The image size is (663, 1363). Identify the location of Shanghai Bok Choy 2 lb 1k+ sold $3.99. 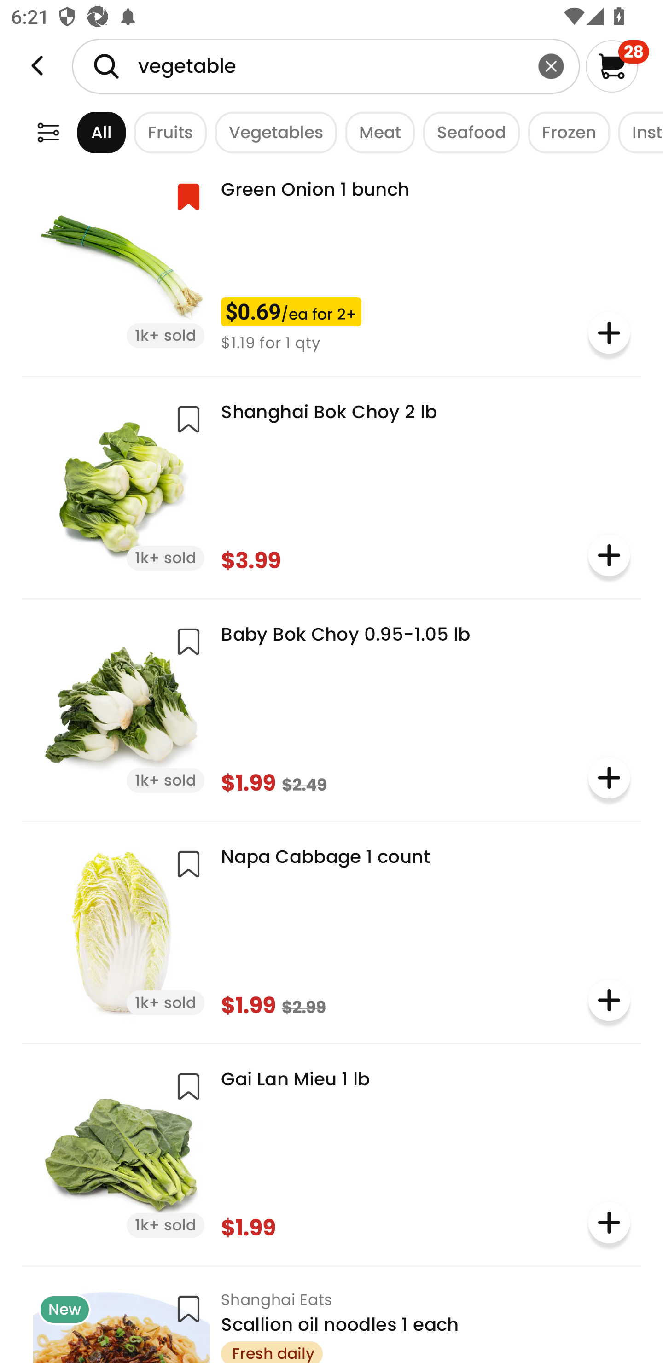
(331, 486).